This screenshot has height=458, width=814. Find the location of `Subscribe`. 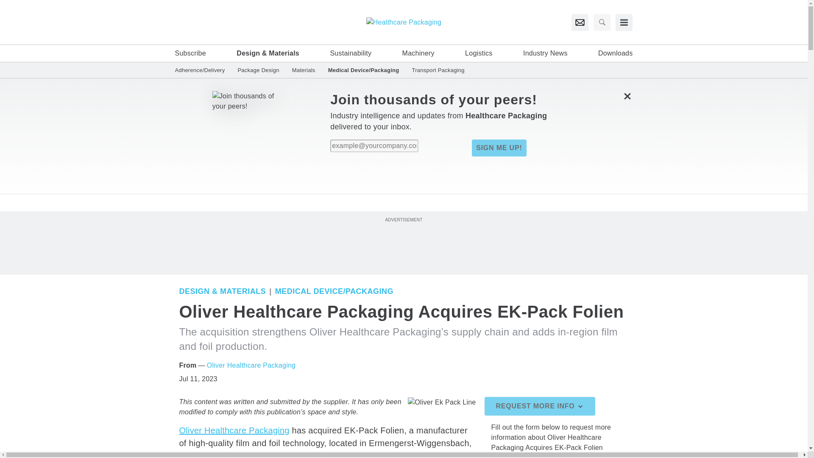

Subscribe is located at coordinates (190, 53).